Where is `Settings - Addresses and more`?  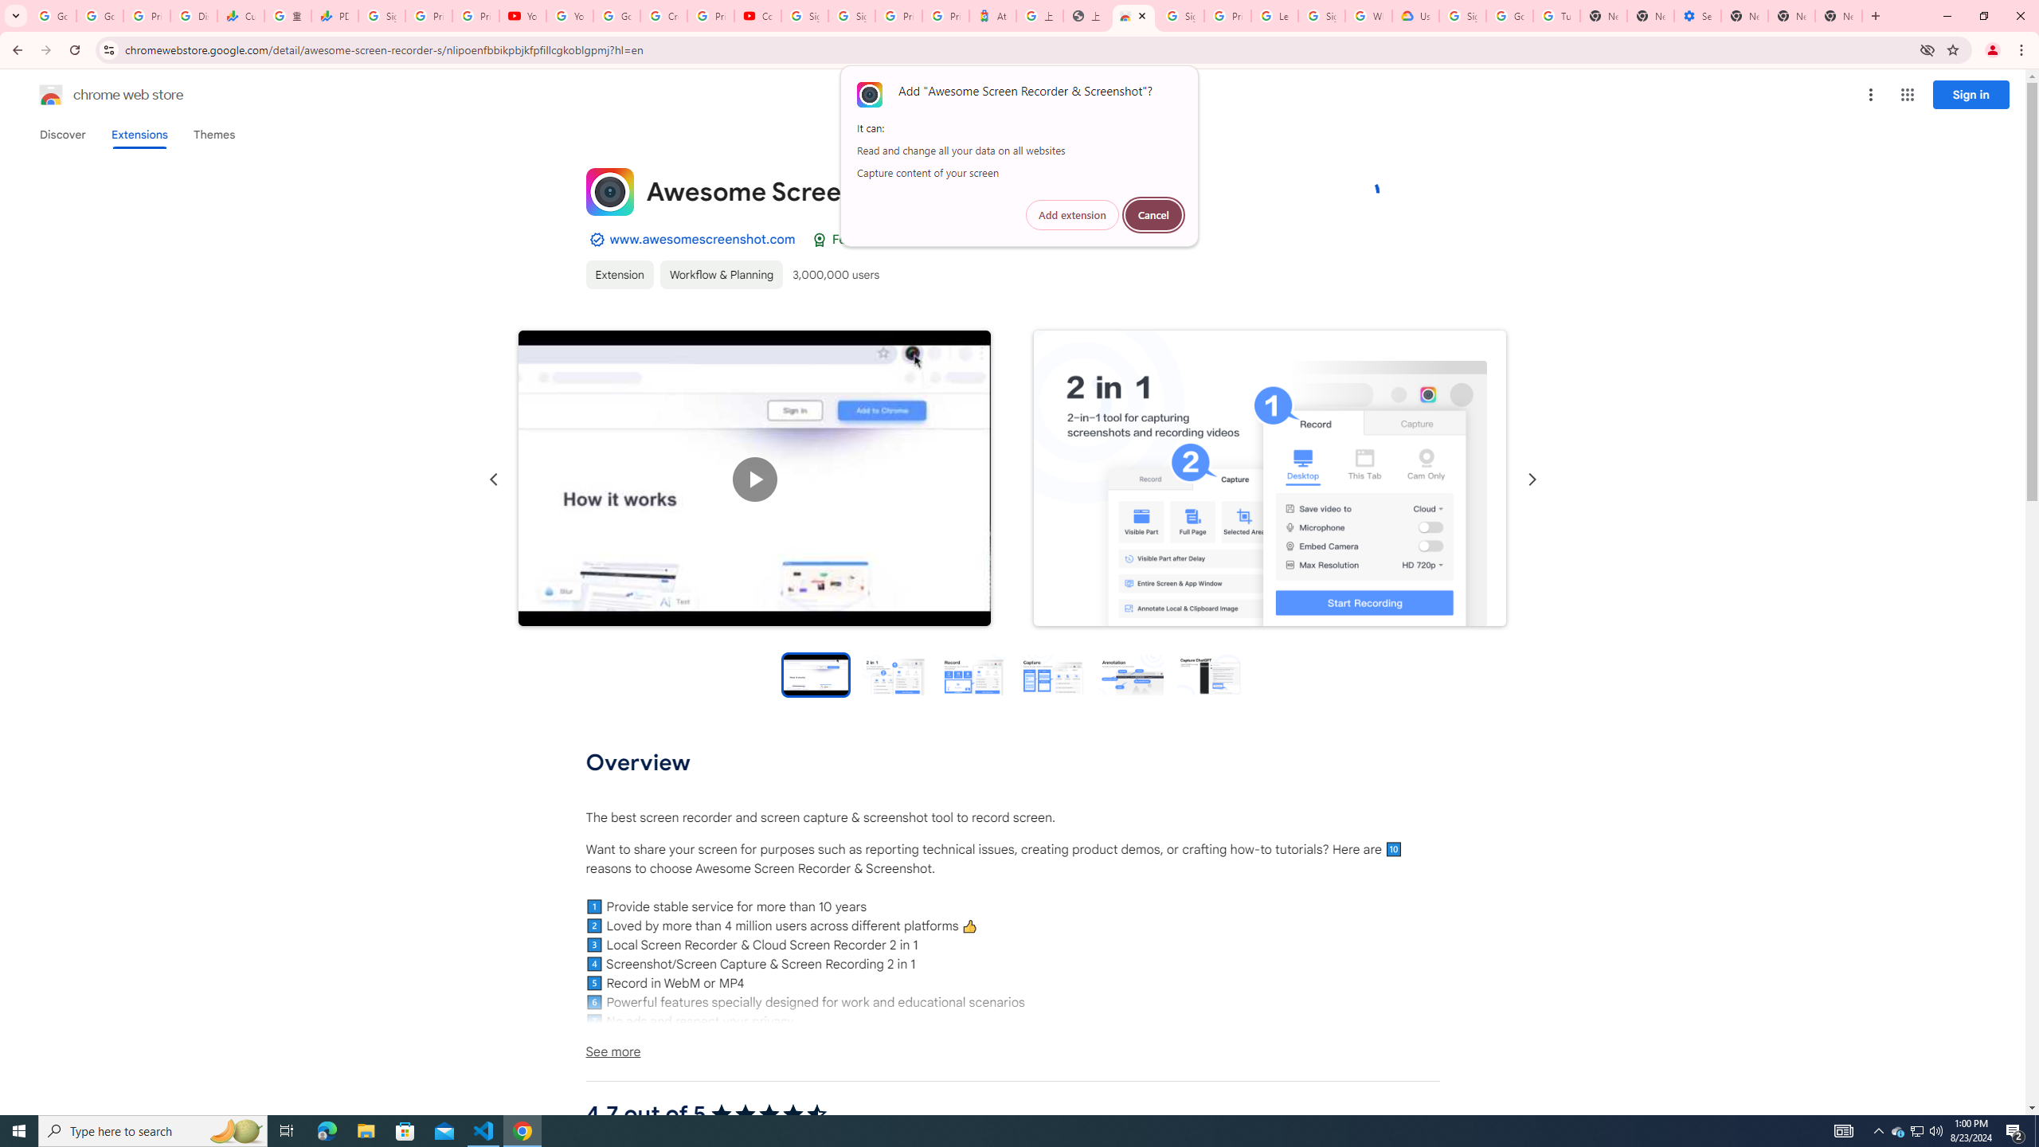 Settings - Addresses and more is located at coordinates (1698, 16).